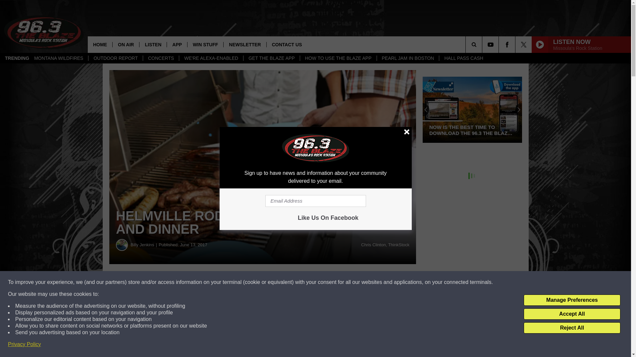 The height and width of the screenshot is (357, 636). I want to click on ON AIR, so click(126, 44).